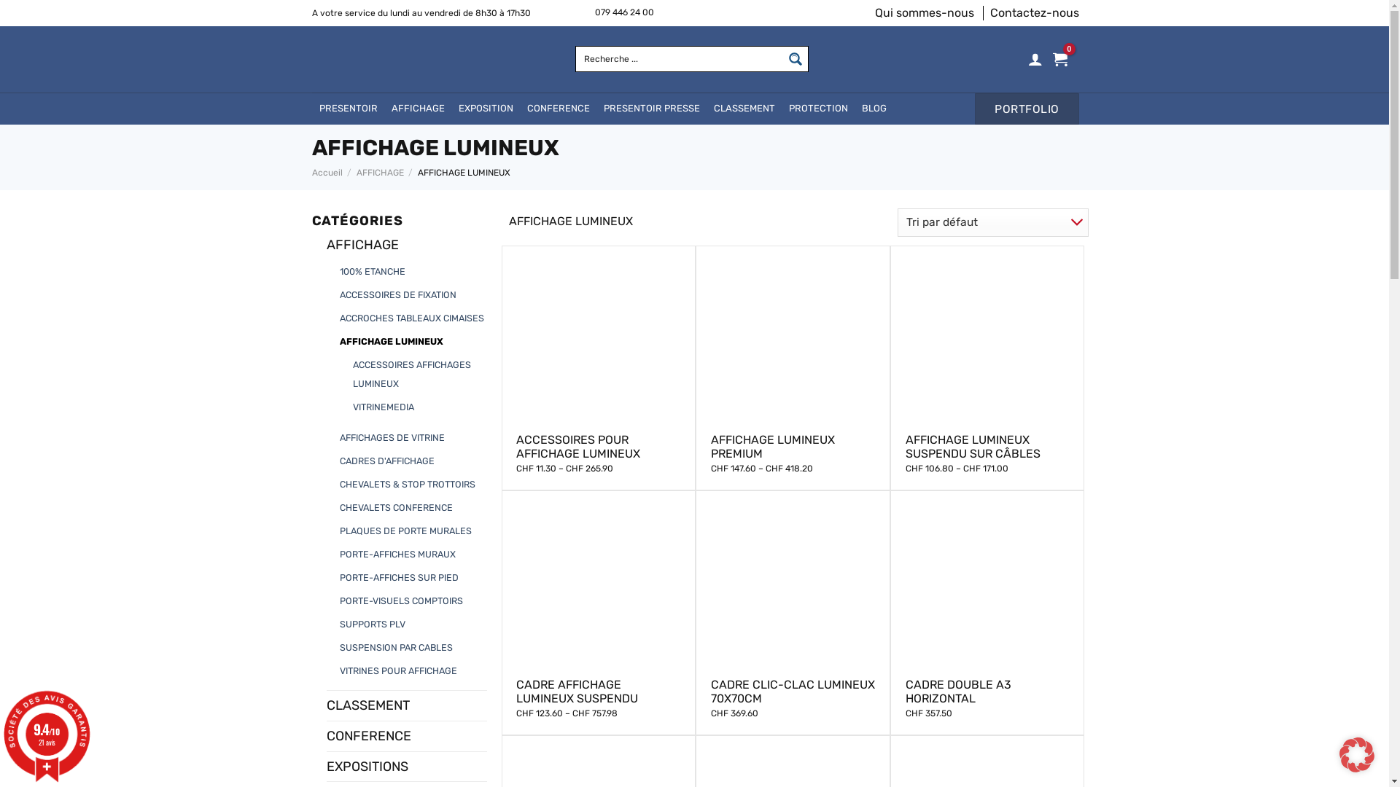 The image size is (1400, 787). I want to click on CHEVALETS & STOP TROTTOIRS, so click(408, 485).